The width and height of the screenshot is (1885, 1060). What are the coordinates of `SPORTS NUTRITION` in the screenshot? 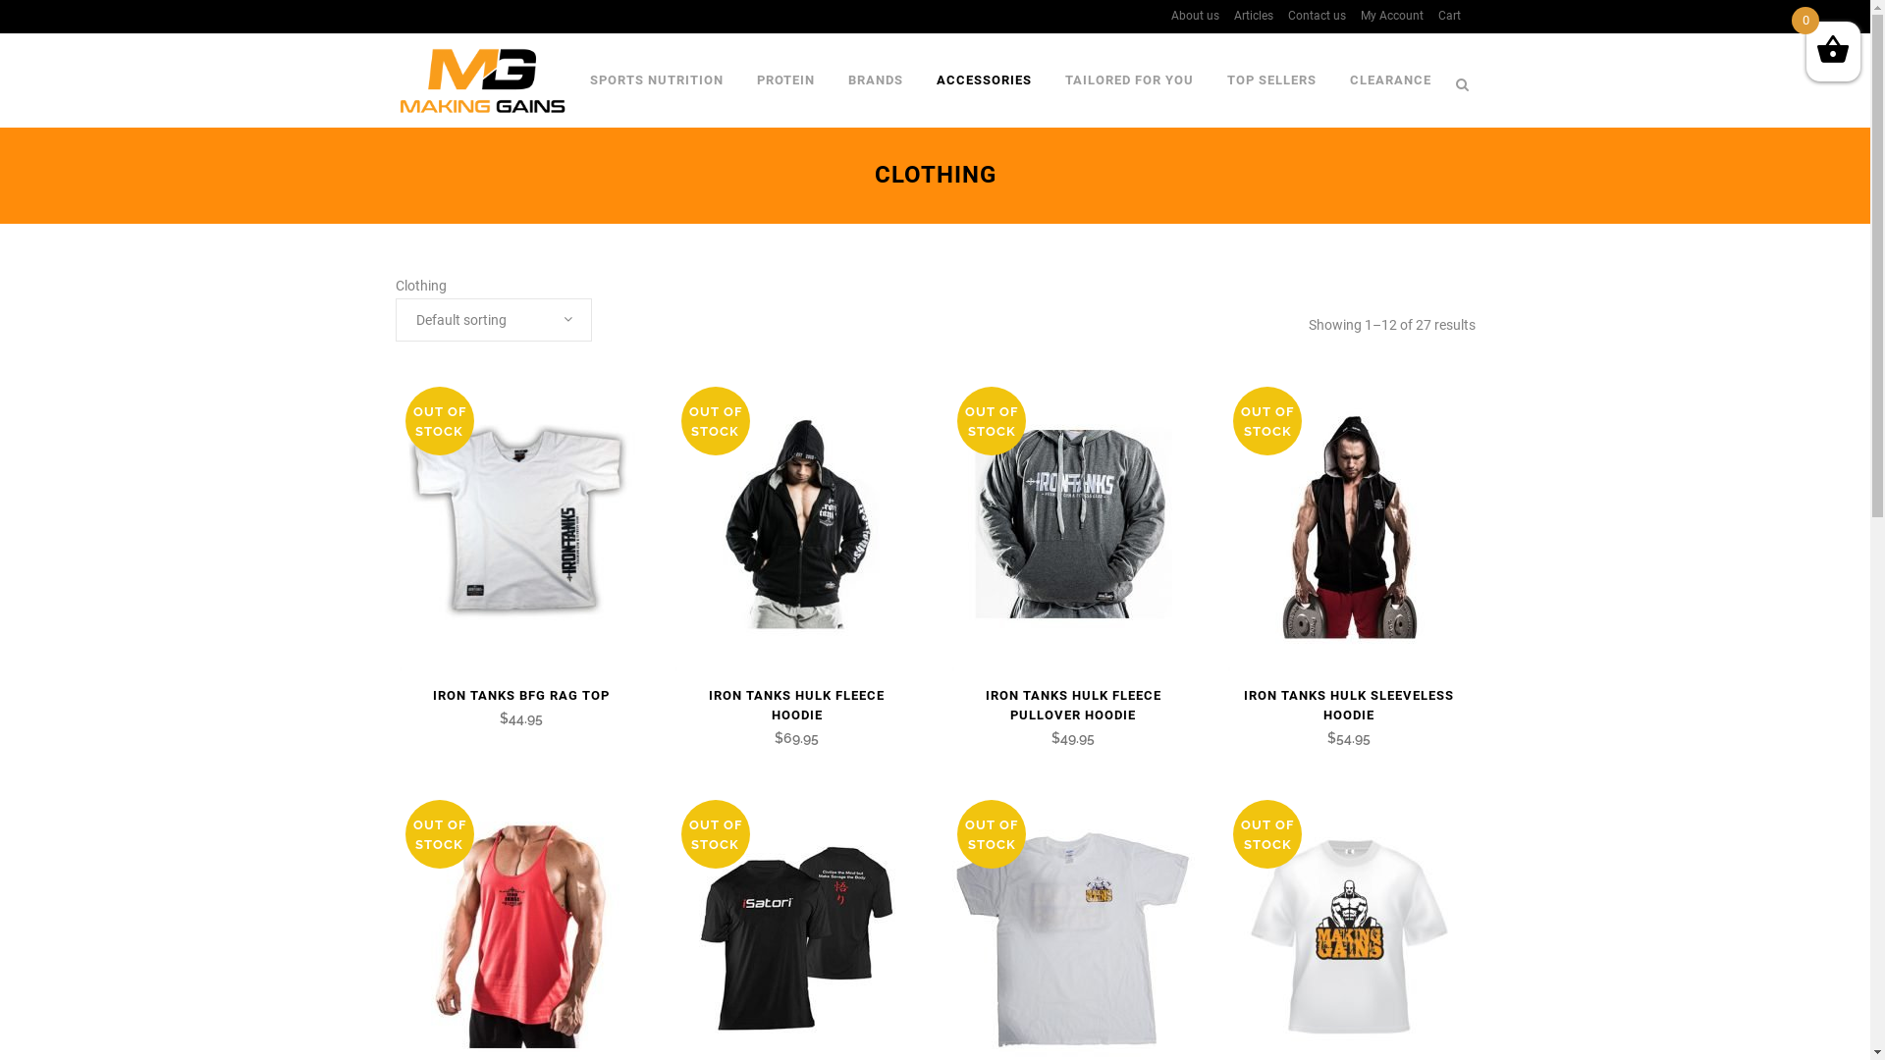 It's located at (657, 80).